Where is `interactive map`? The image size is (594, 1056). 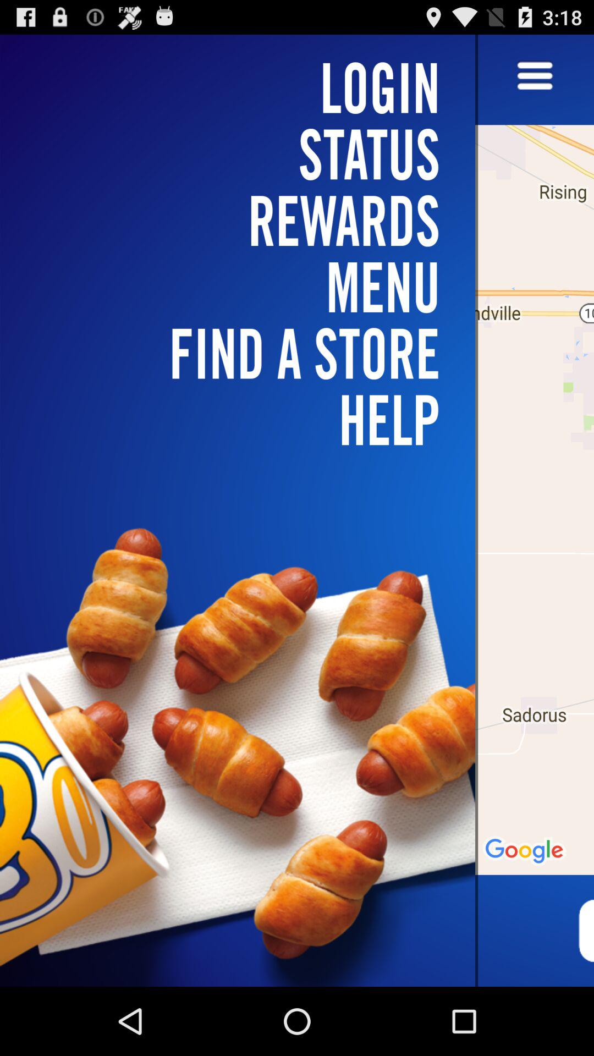
interactive map is located at coordinates (535, 510).